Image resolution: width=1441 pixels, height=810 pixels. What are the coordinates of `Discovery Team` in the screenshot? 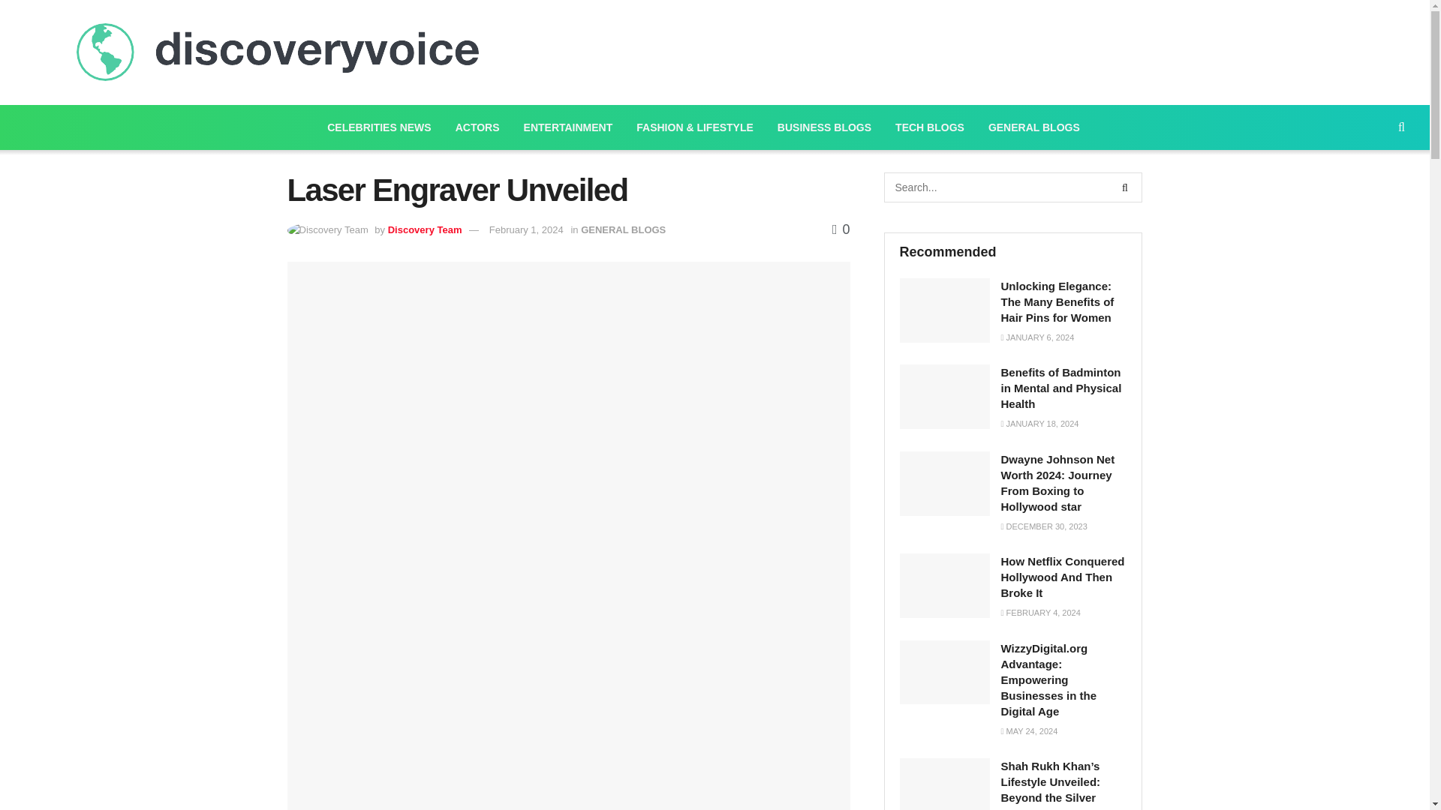 It's located at (425, 229).